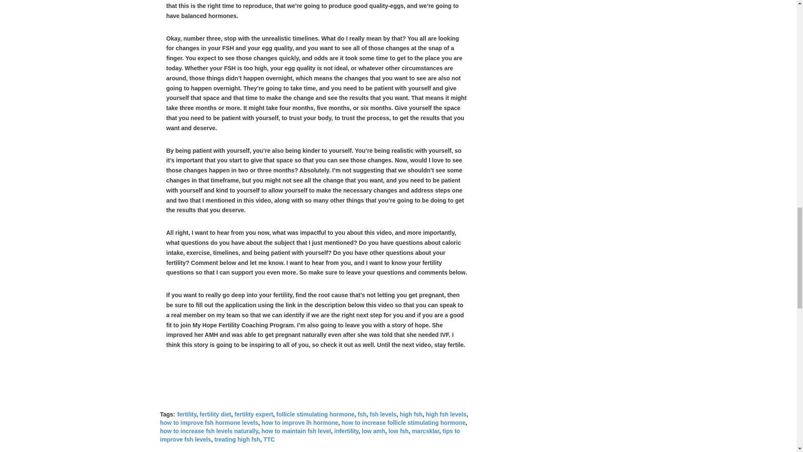  I want to click on follicle stimulating hormone, so click(315, 414).